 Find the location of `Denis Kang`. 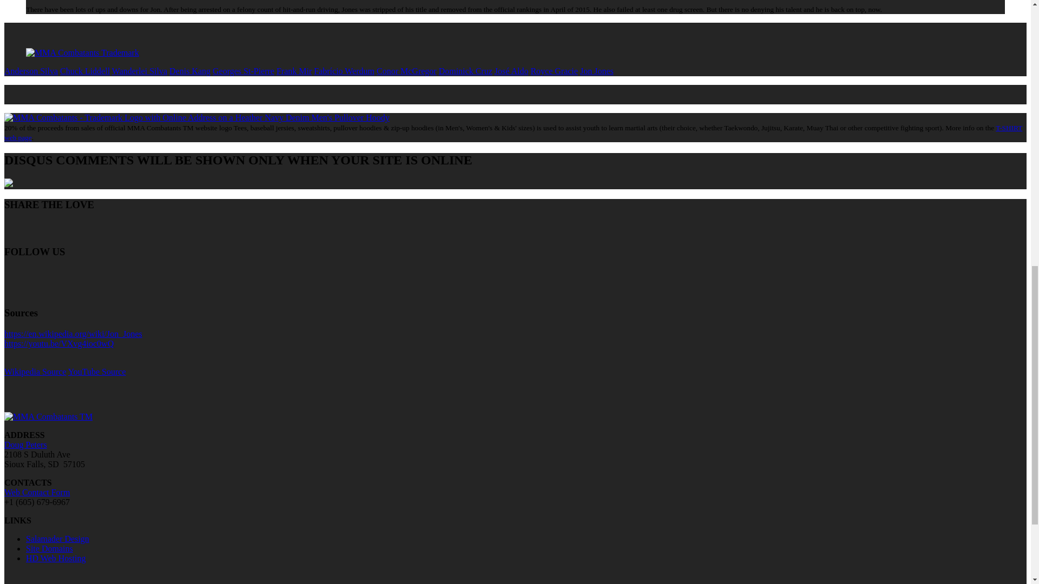

Denis Kang is located at coordinates (189, 71).